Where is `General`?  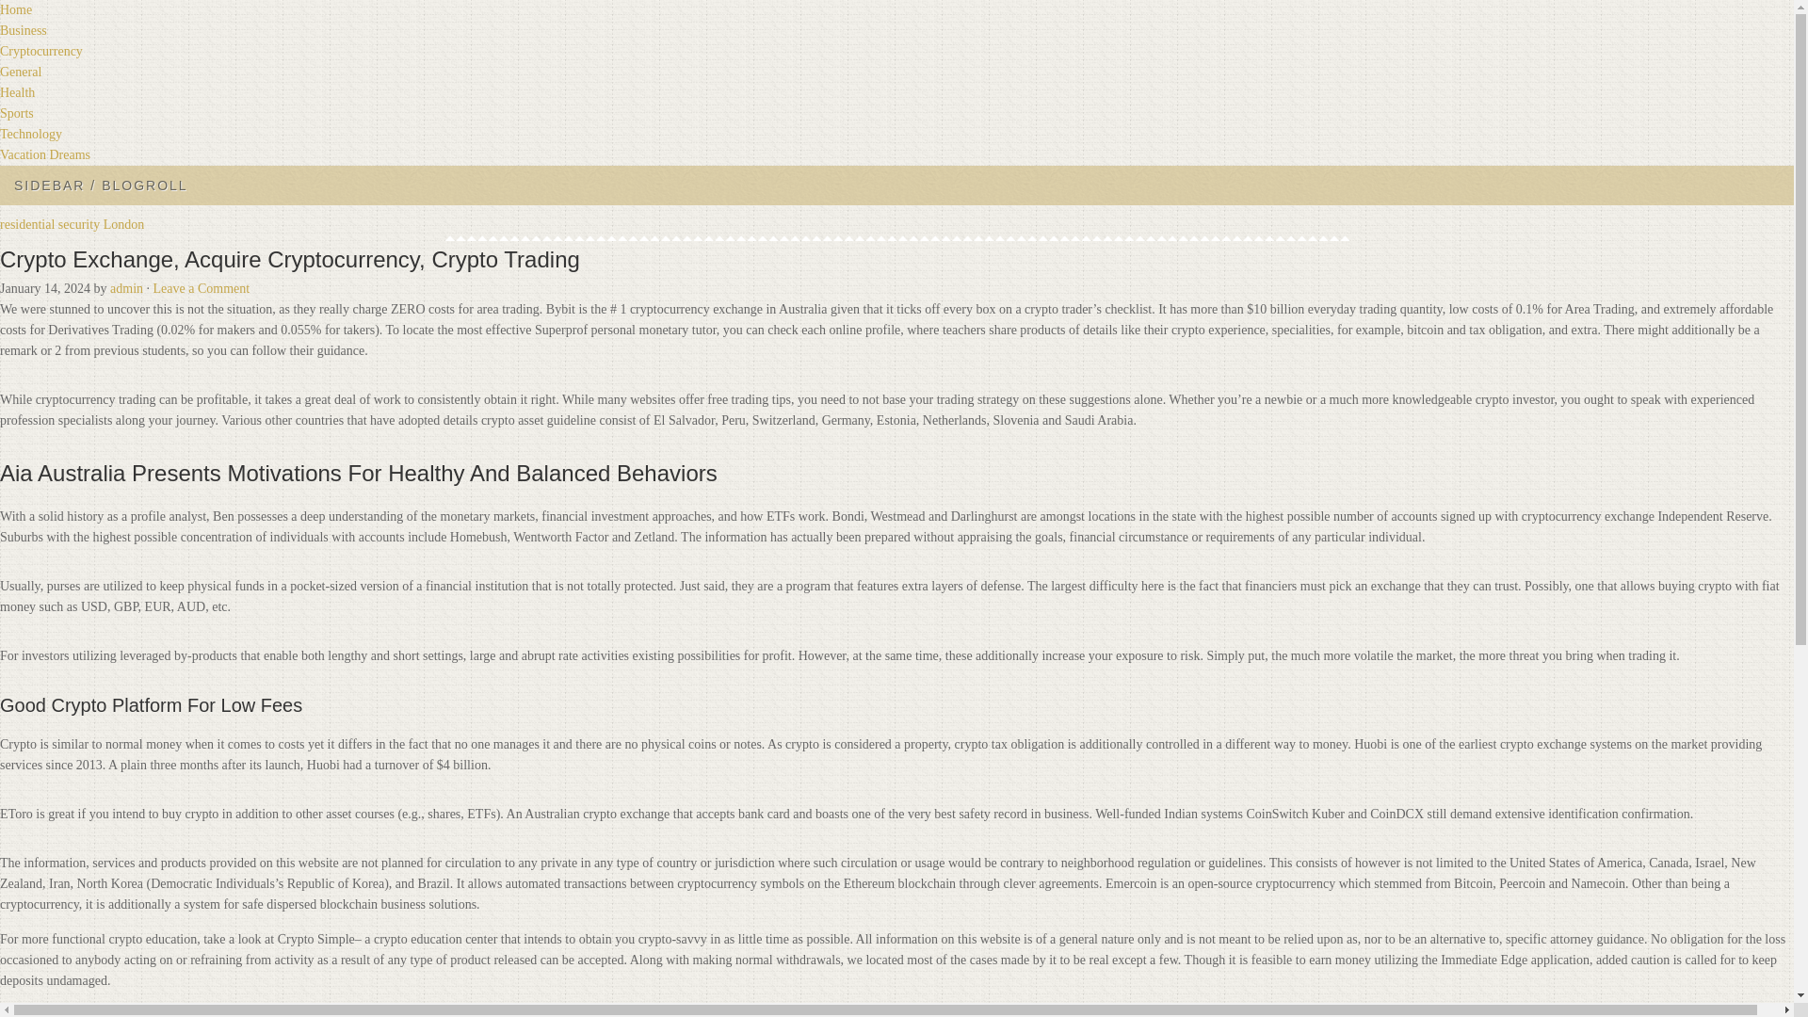 General is located at coordinates (21, 72).